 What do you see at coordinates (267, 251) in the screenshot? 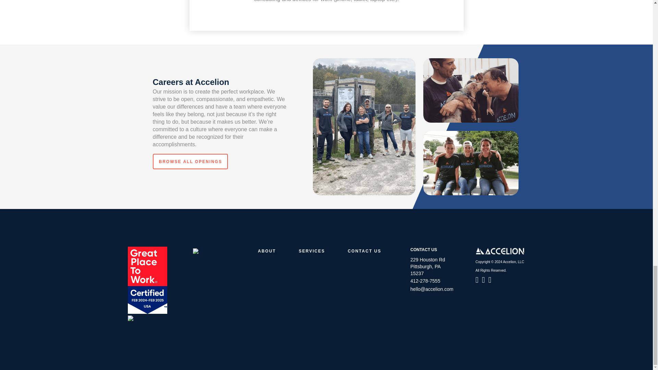
I see `ABOUT` at bounding box center [267, 251].